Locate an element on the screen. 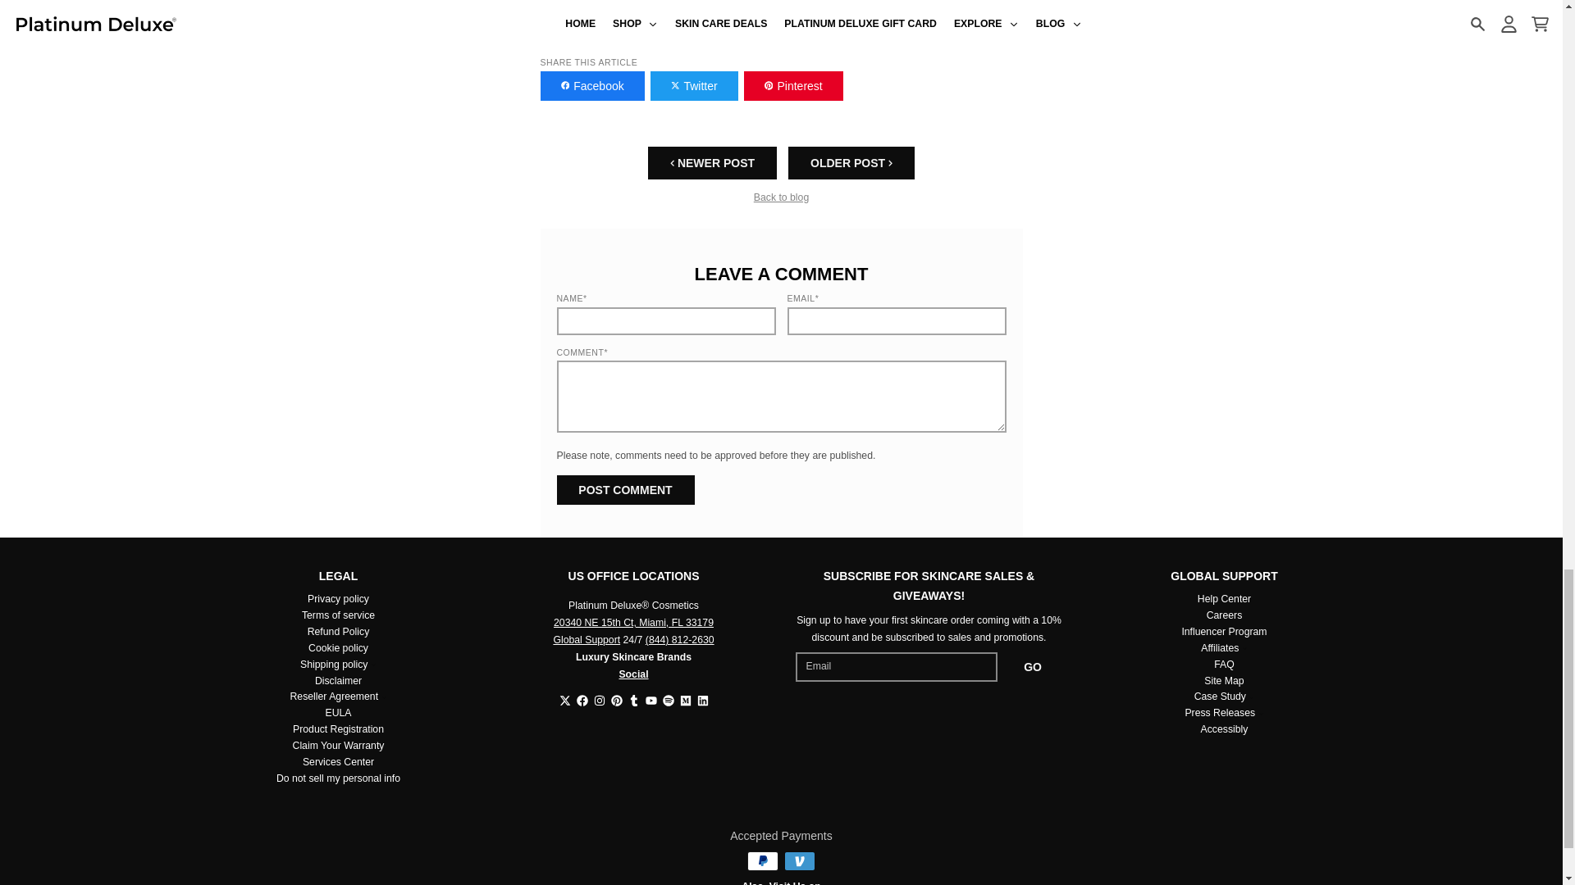 This screenshot has width=1575, height=885. Spotify - Platinum Deluxe Cosmetics is located at coordinates (668, 700).